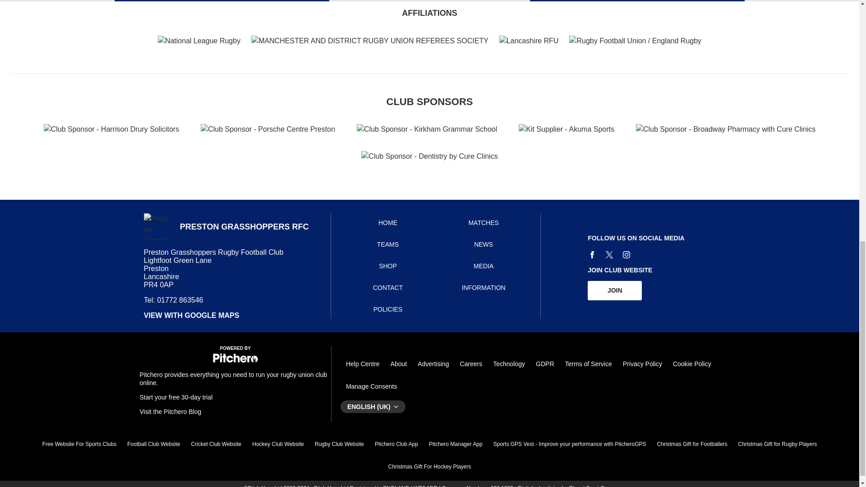 Image resolution: width=866 pixels, height=487 pixels. I want to click on Club Sponsor - Porsche Centre Preston, so click(268, 129).